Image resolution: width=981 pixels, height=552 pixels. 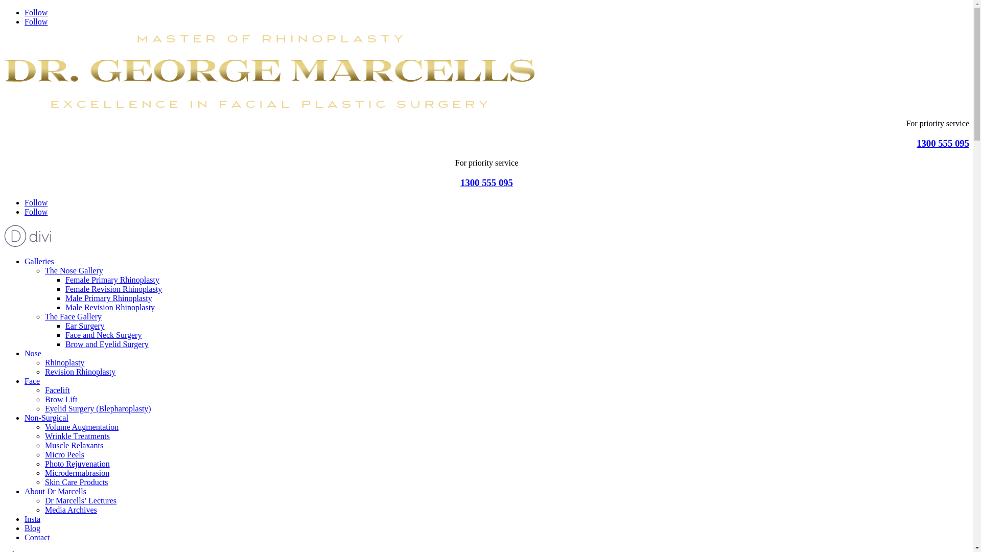 I want to click on Volume Augmentation, so click(x=82, y=427).